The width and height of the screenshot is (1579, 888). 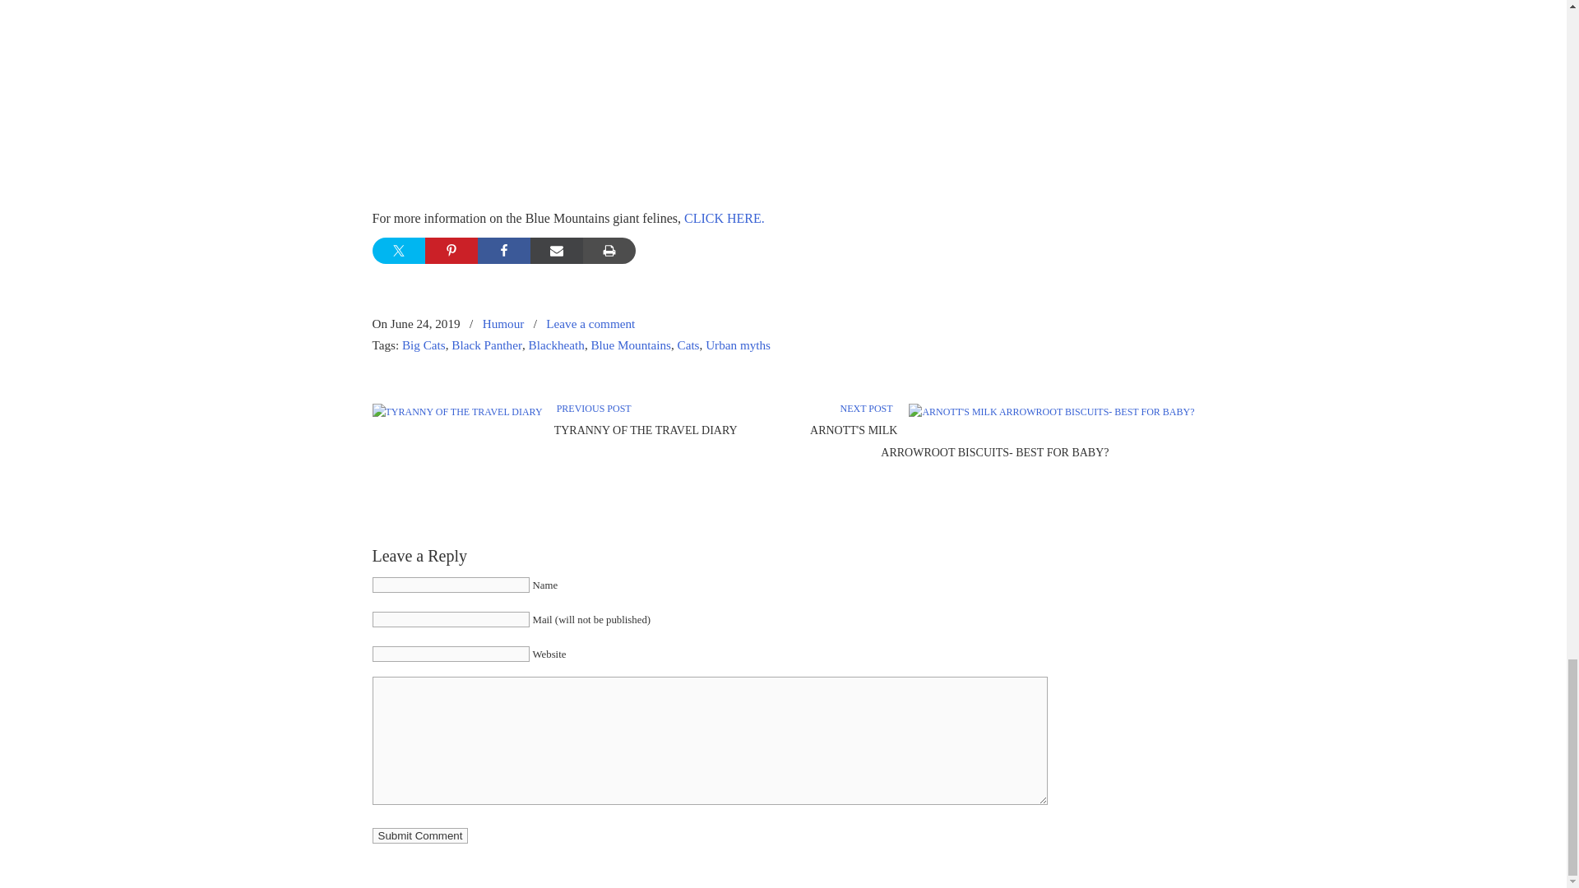 I want to click on Go to next post, so click(x=868, y=409).